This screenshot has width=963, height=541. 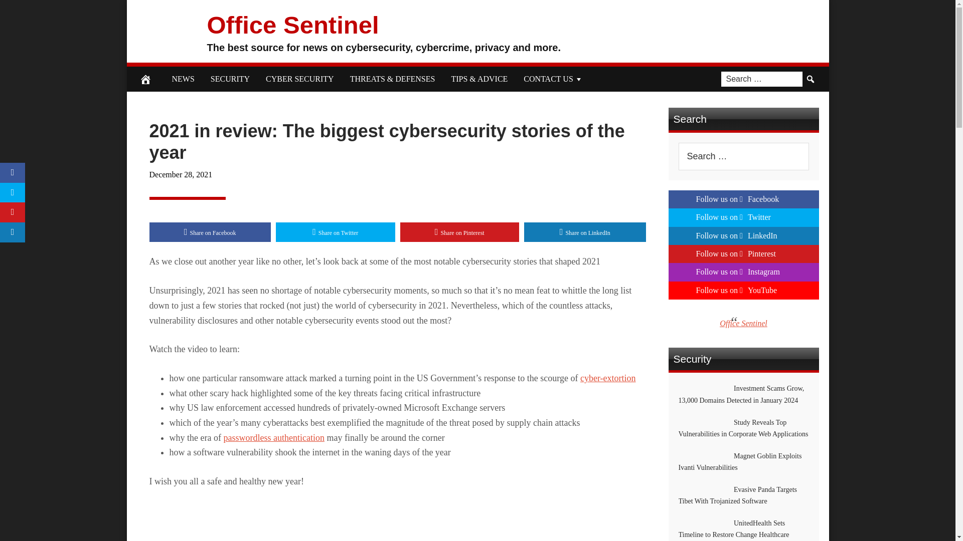 What do you see at coordinates (585, 232) in the screenshot?
I see `Share on LinkedIn` at bounding box center [585, 232].